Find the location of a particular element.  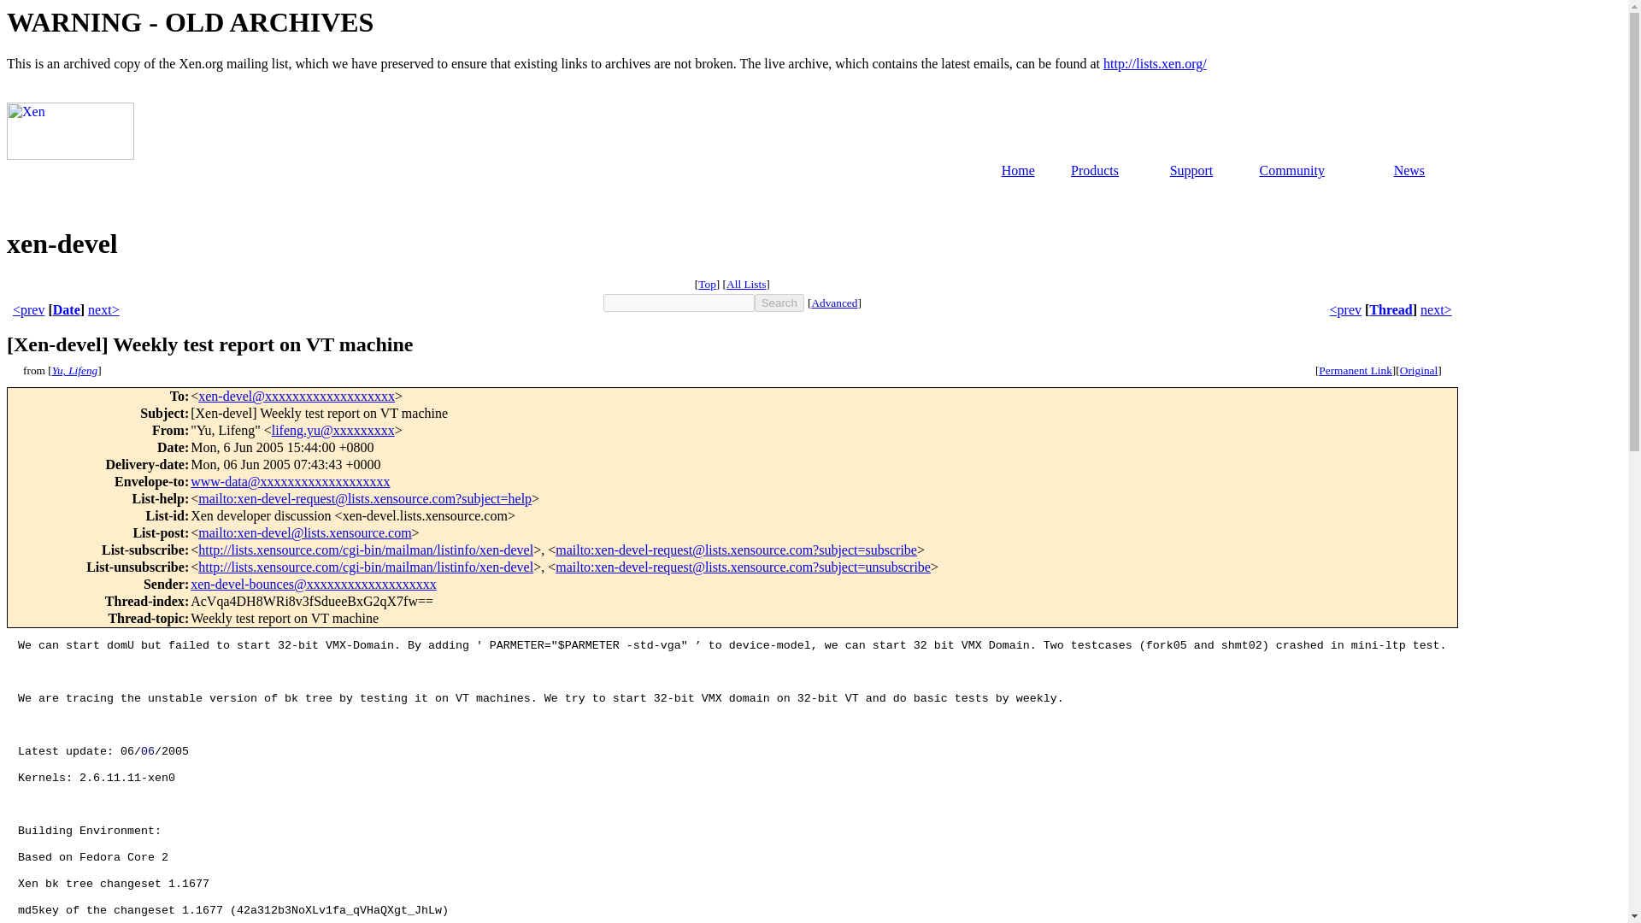

Community is located at coordinates (1291, 171).